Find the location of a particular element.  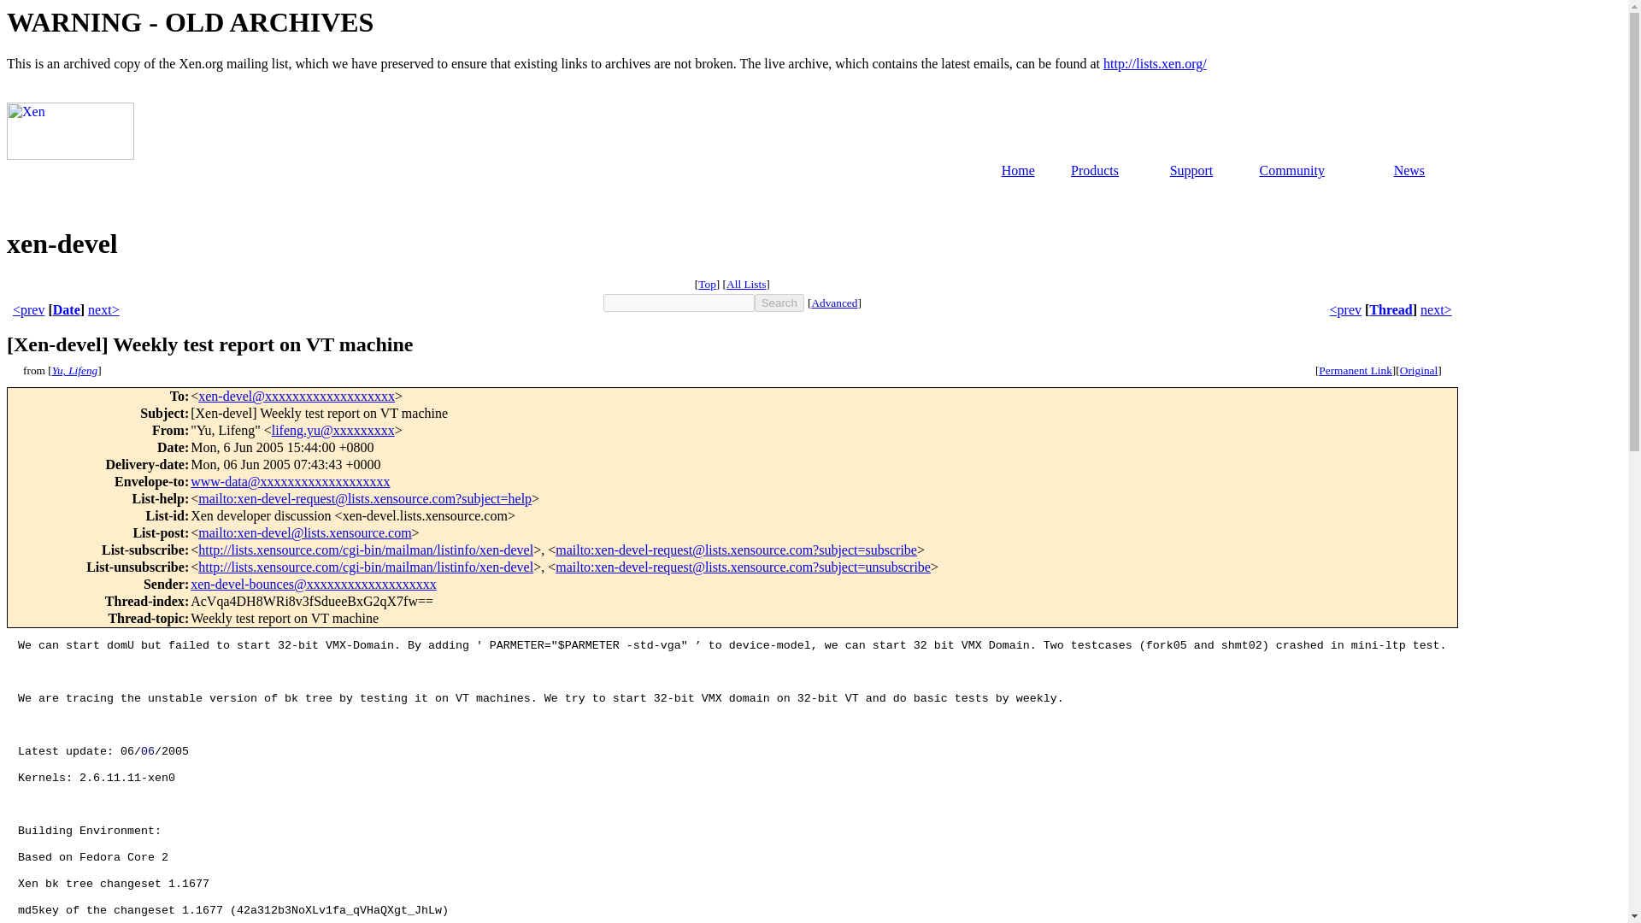

Community is located at coordinates (1291, 171).